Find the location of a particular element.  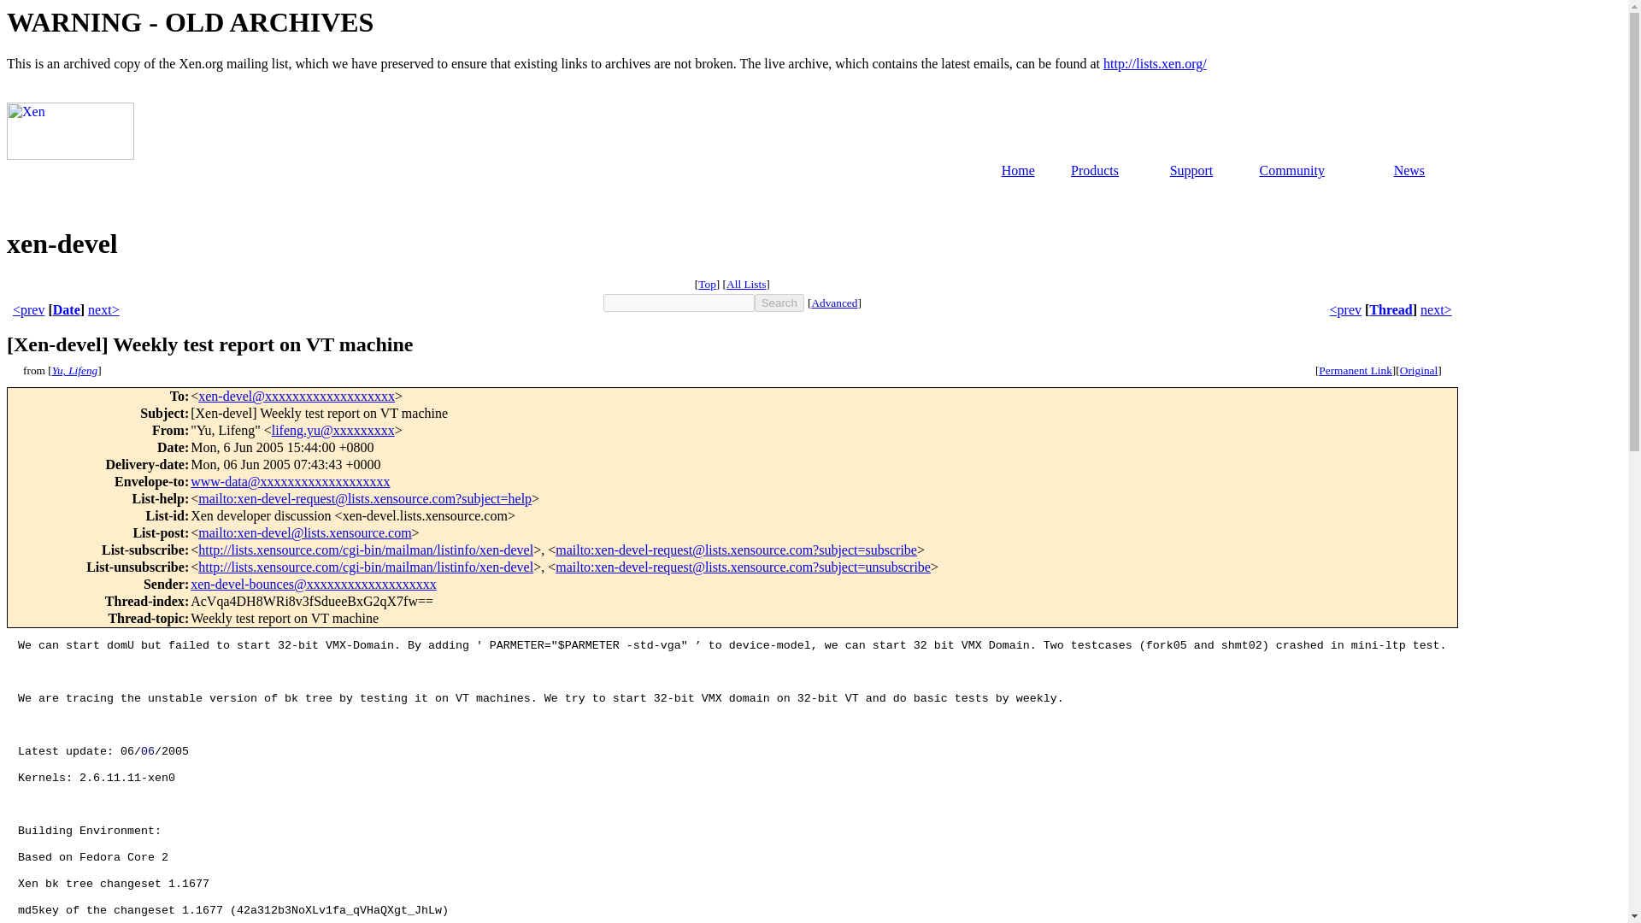

Community is located at coordinates (1291, 171).